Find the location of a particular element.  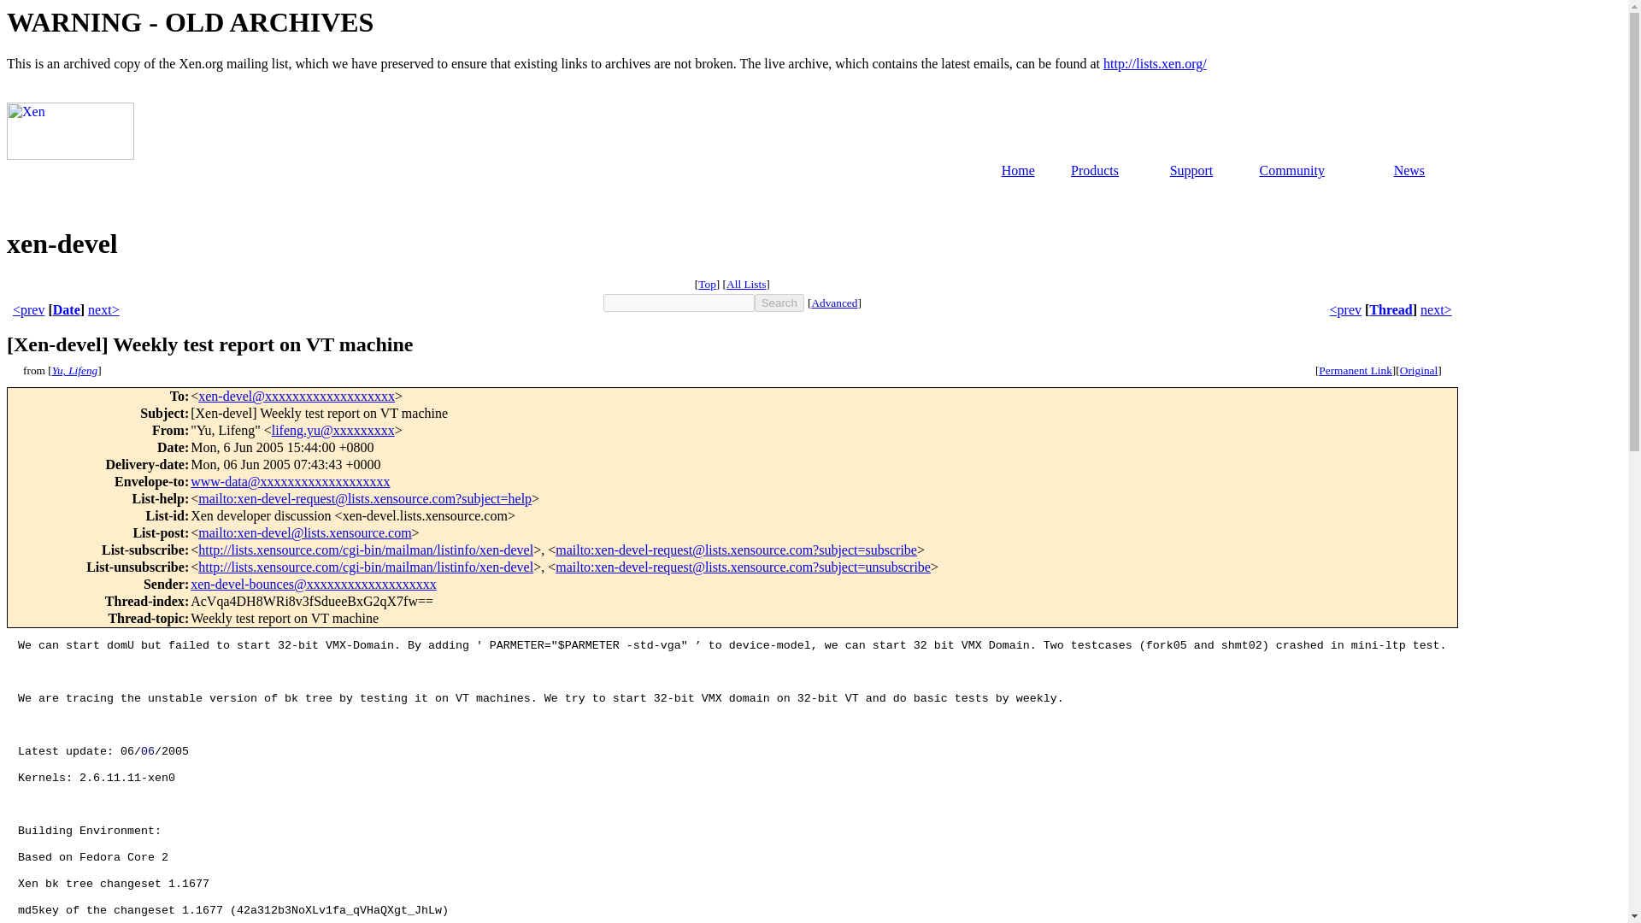

Community is located at coordinates (1291, 171).